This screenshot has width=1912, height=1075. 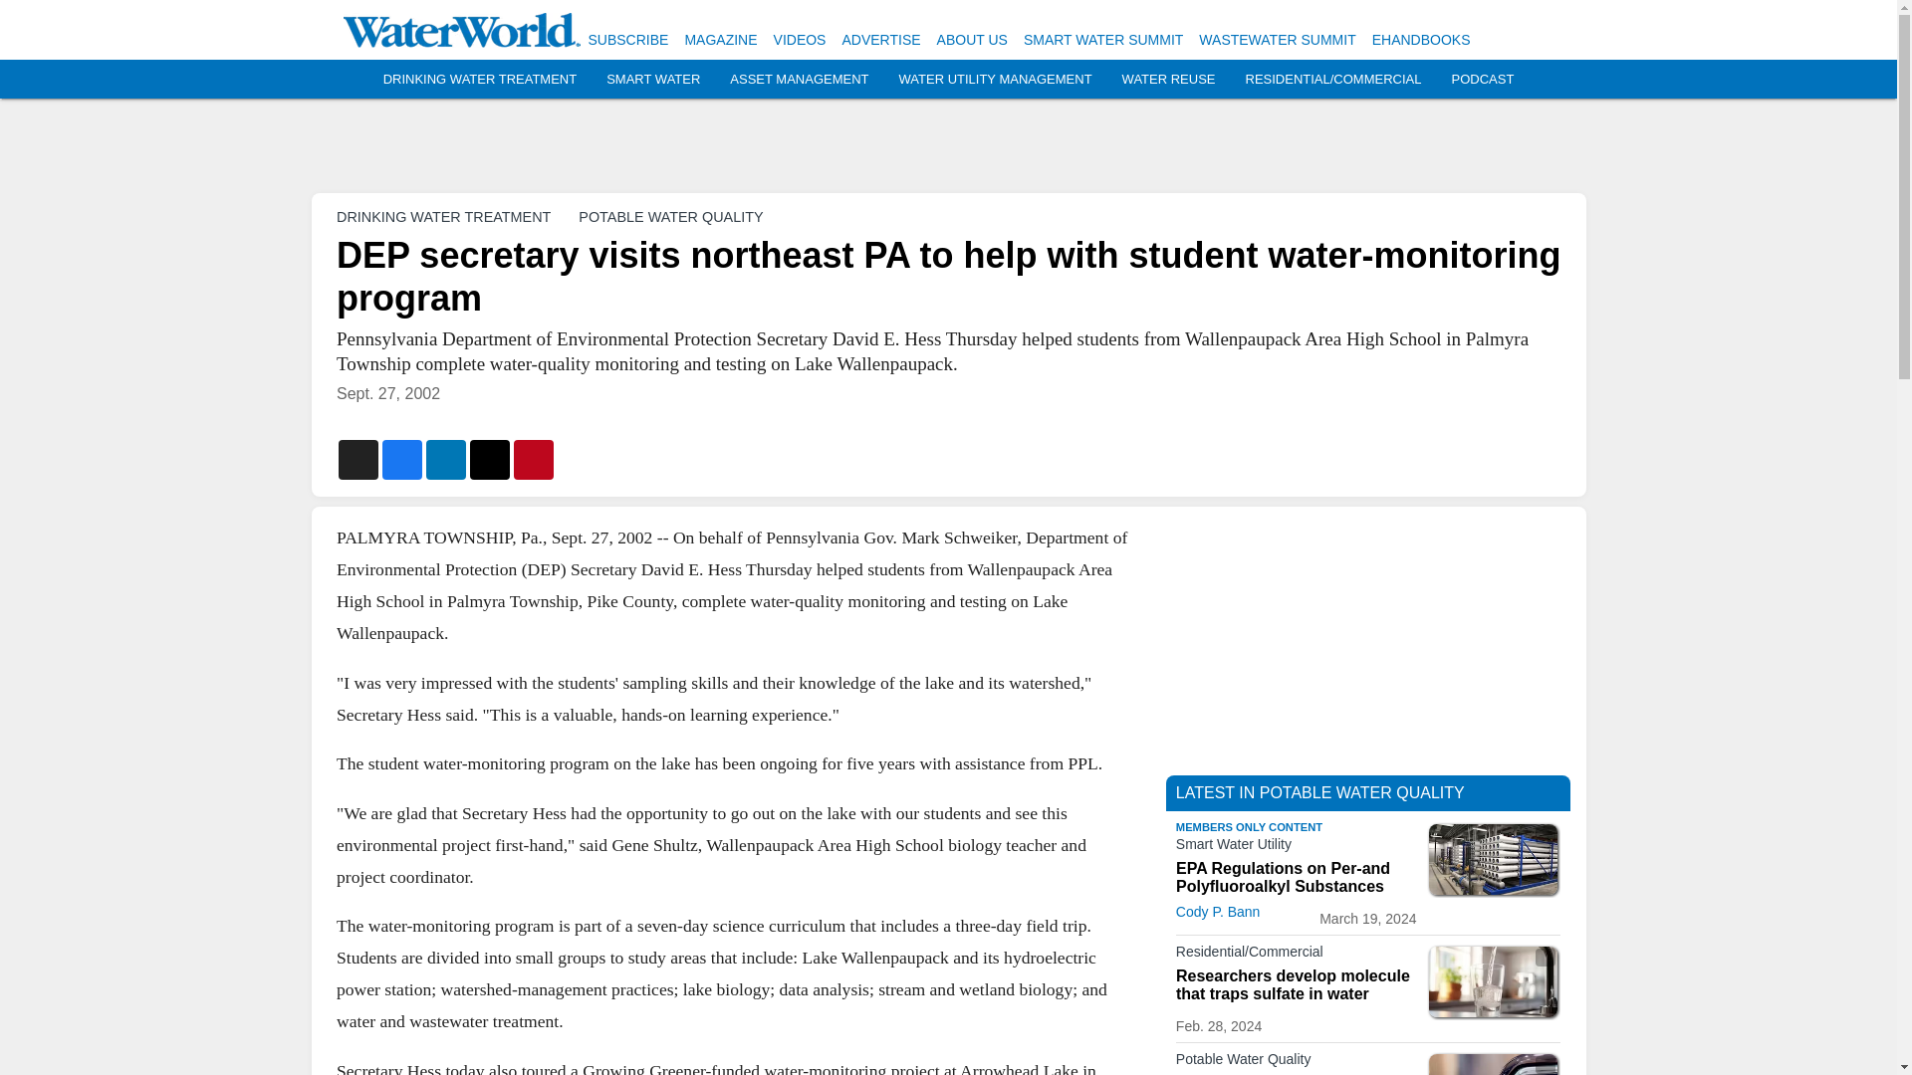 What do you see at coordinates (1421, 40) in the screenshot?
I see `EHANDBOOKS` at bounding box center [1421, 40].